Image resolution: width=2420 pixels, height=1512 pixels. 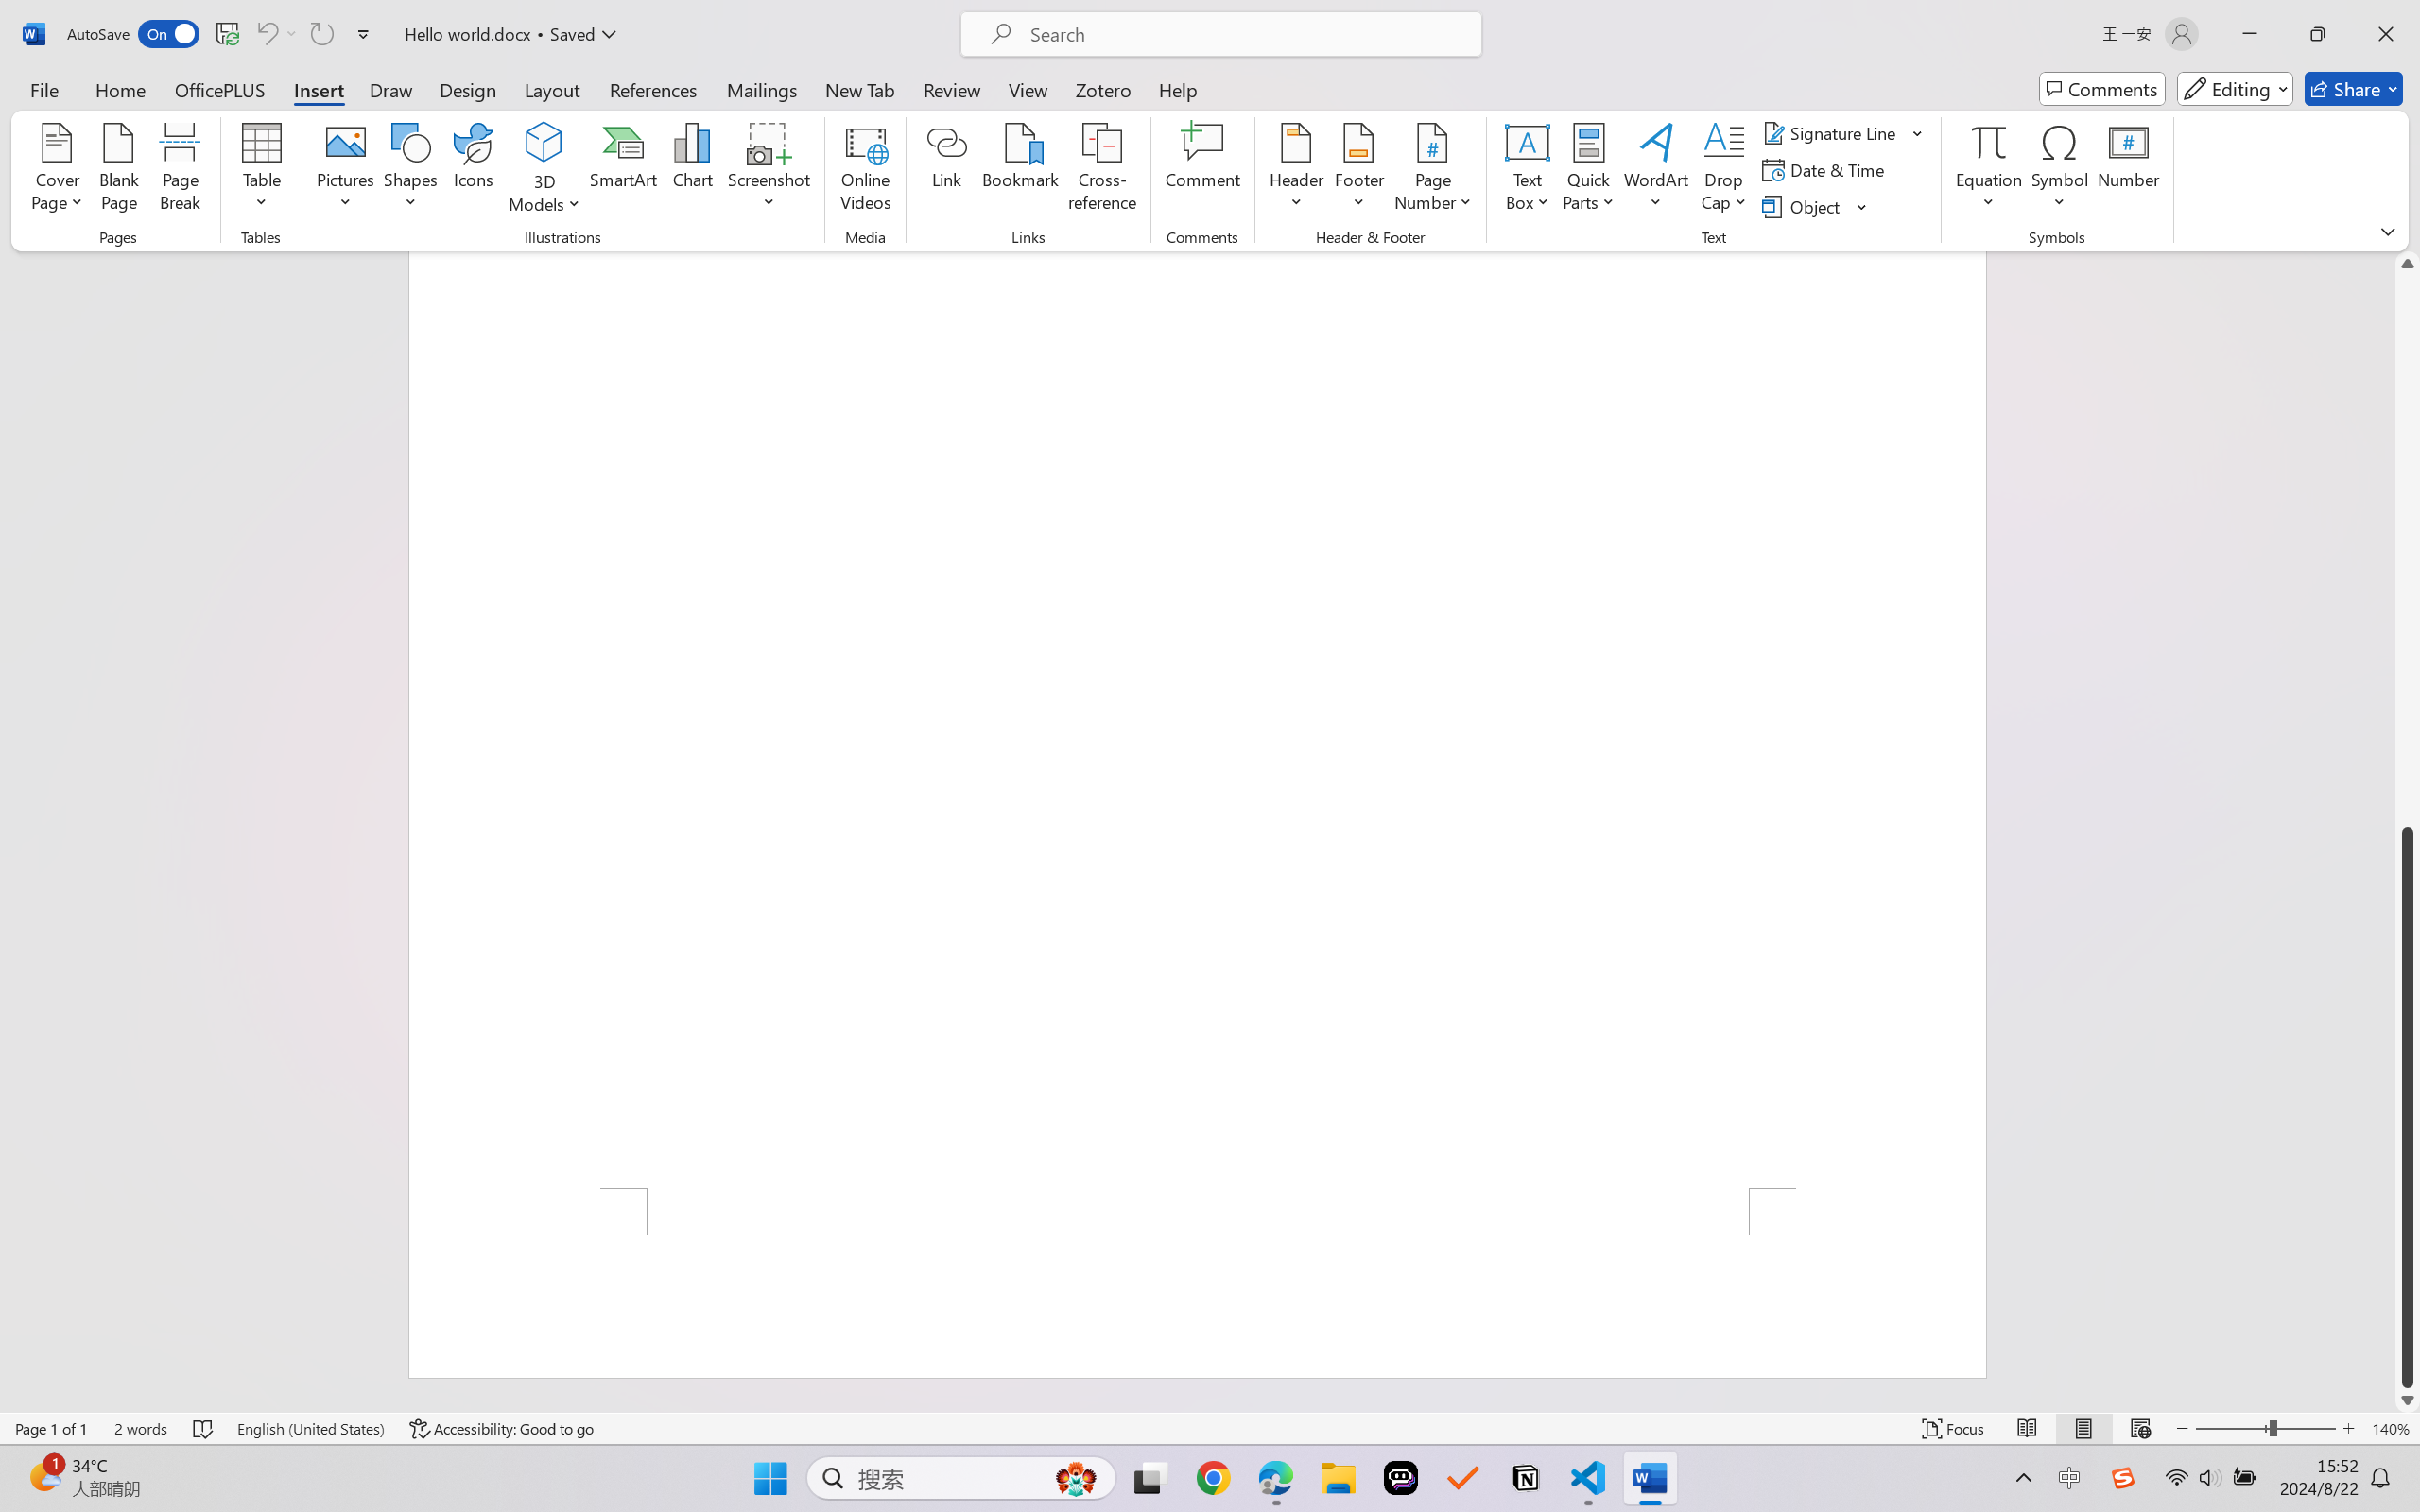 I want to click on Zoom Out, so click(x=2232, y=1429).